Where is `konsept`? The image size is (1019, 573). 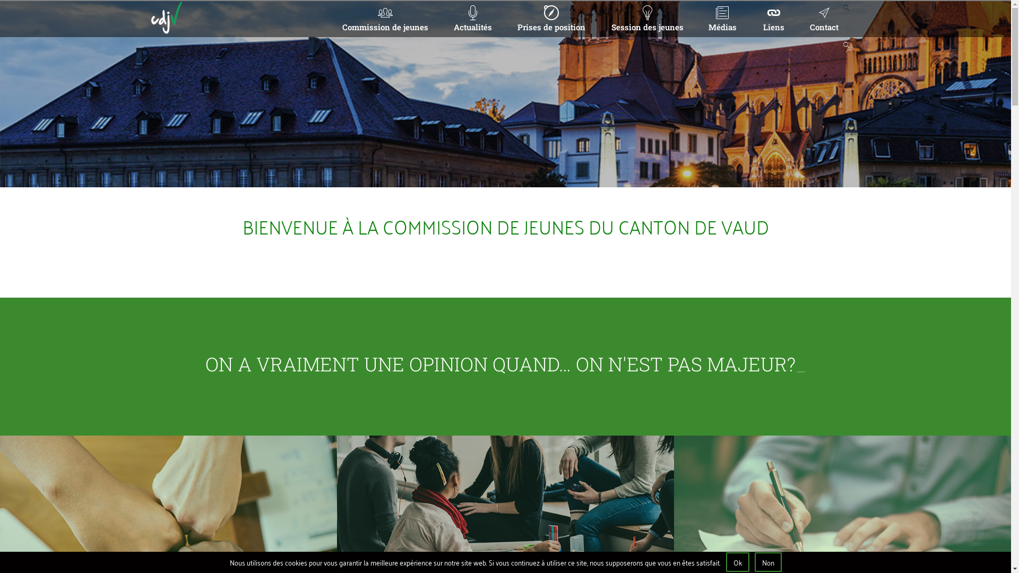 konsept is located at coordinates (798, 538).